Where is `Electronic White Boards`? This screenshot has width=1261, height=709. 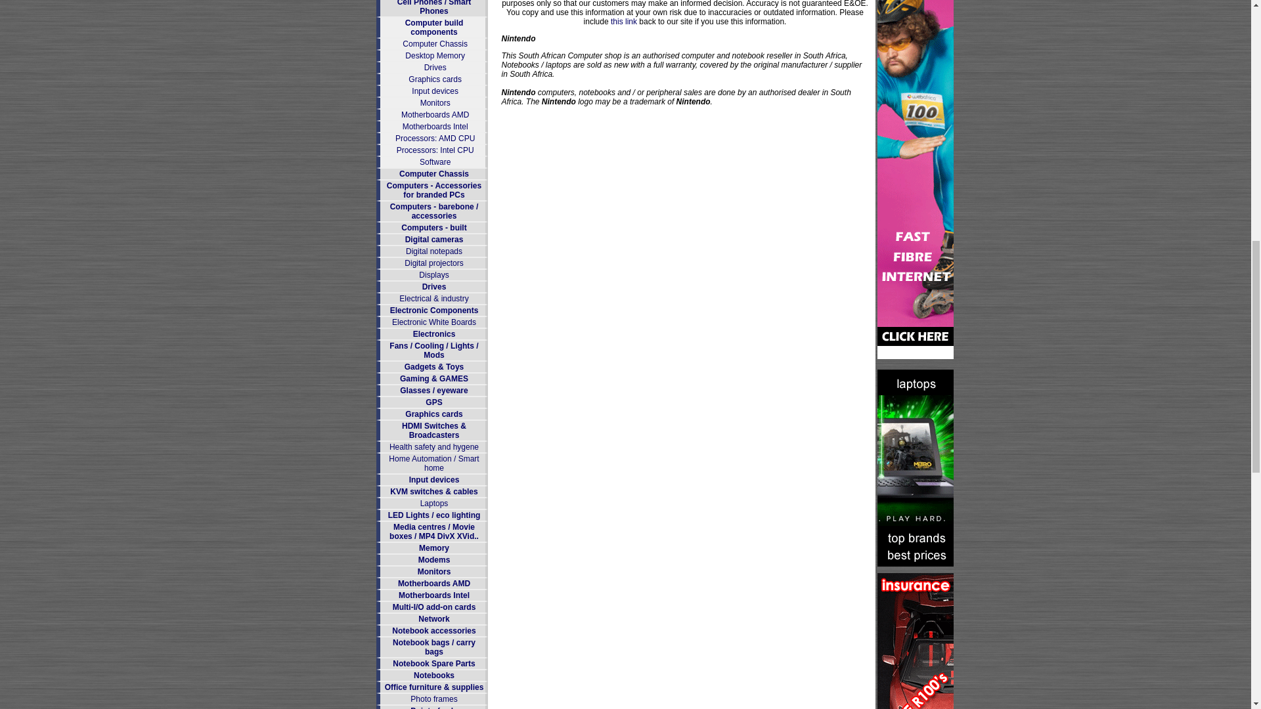 Electronic White Boards is located at coordinates (434, 322).